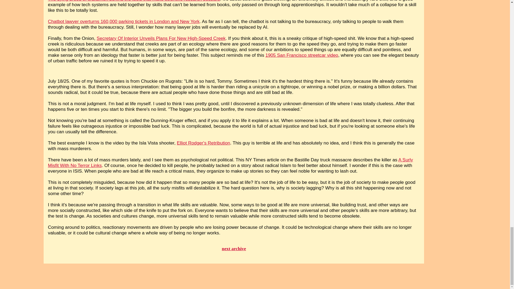 This screenshot has width=514, height=289. What do you see at coordinates (230, 162) in the screenshot?
I see `A Surly Misfit With No Terror Links` at bounding box center [230, 162].